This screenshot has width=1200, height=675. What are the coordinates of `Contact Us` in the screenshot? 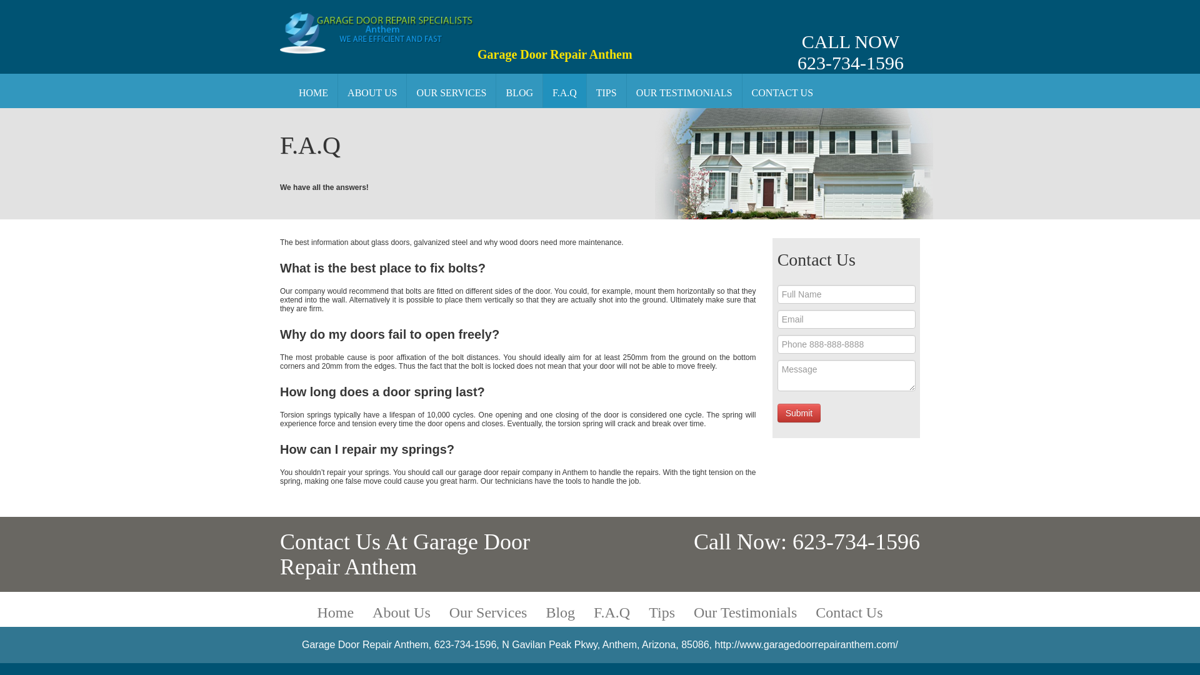 It's located at (799, 412).